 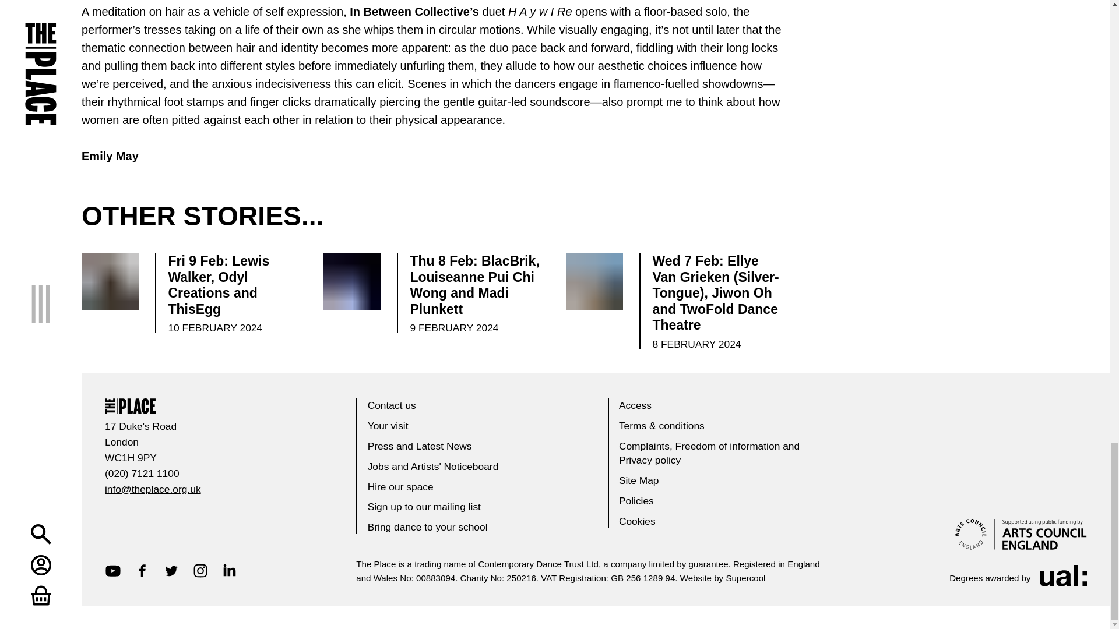 I want to click on Access, so click(x=635, y=405).